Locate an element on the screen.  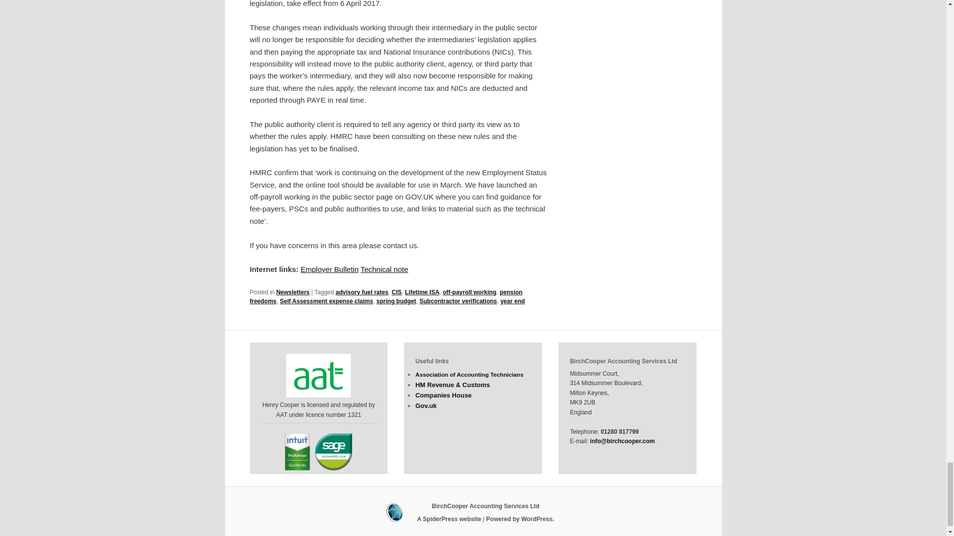
Sage Accountants Club member is located at coordinates (333, 452).